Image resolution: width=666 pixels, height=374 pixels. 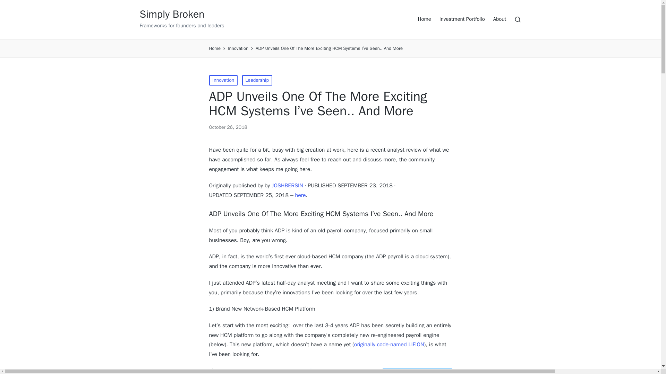 I want to click on Posts by joshbersin, so click(x=287, y=186).